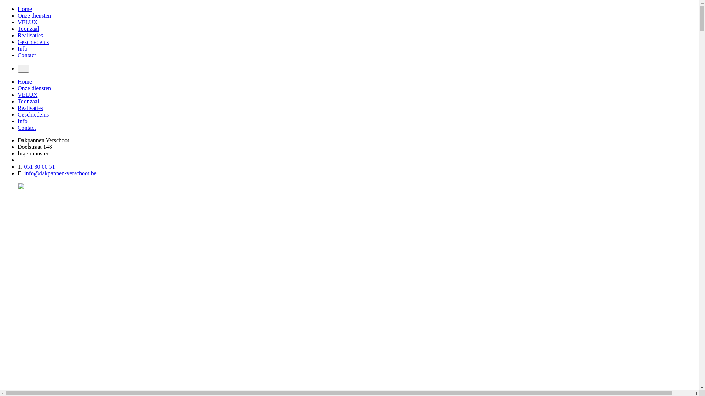 The height and width of the screenshot is (396, 705). What do you see at coordinates (35, 15) in the screenshot?
I see `Onze diensten` at bounding box center [35, 15].